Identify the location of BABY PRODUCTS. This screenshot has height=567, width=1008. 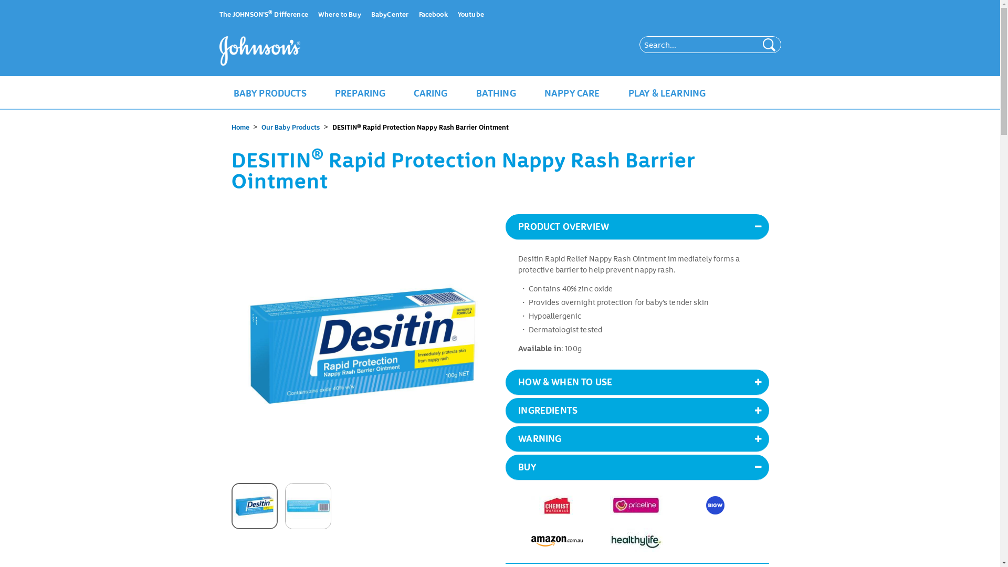
(270, 92).